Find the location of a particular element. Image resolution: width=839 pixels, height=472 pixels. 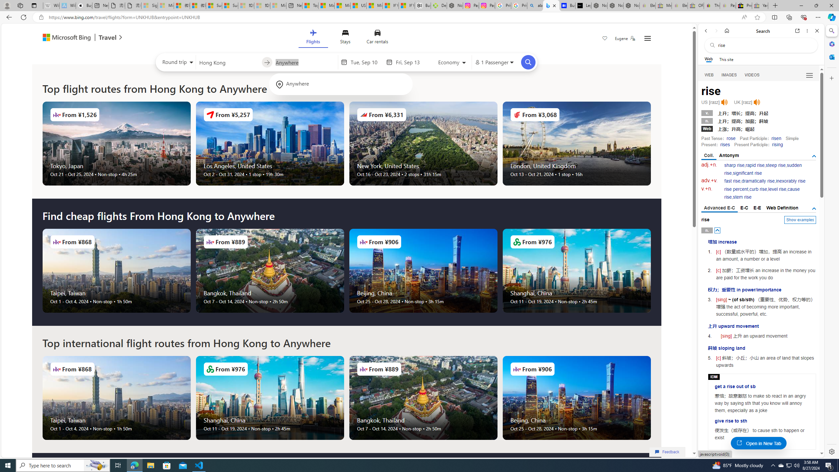

Microsoft account | Account Checkup - Sleeping is located at coordinates (279, 6).